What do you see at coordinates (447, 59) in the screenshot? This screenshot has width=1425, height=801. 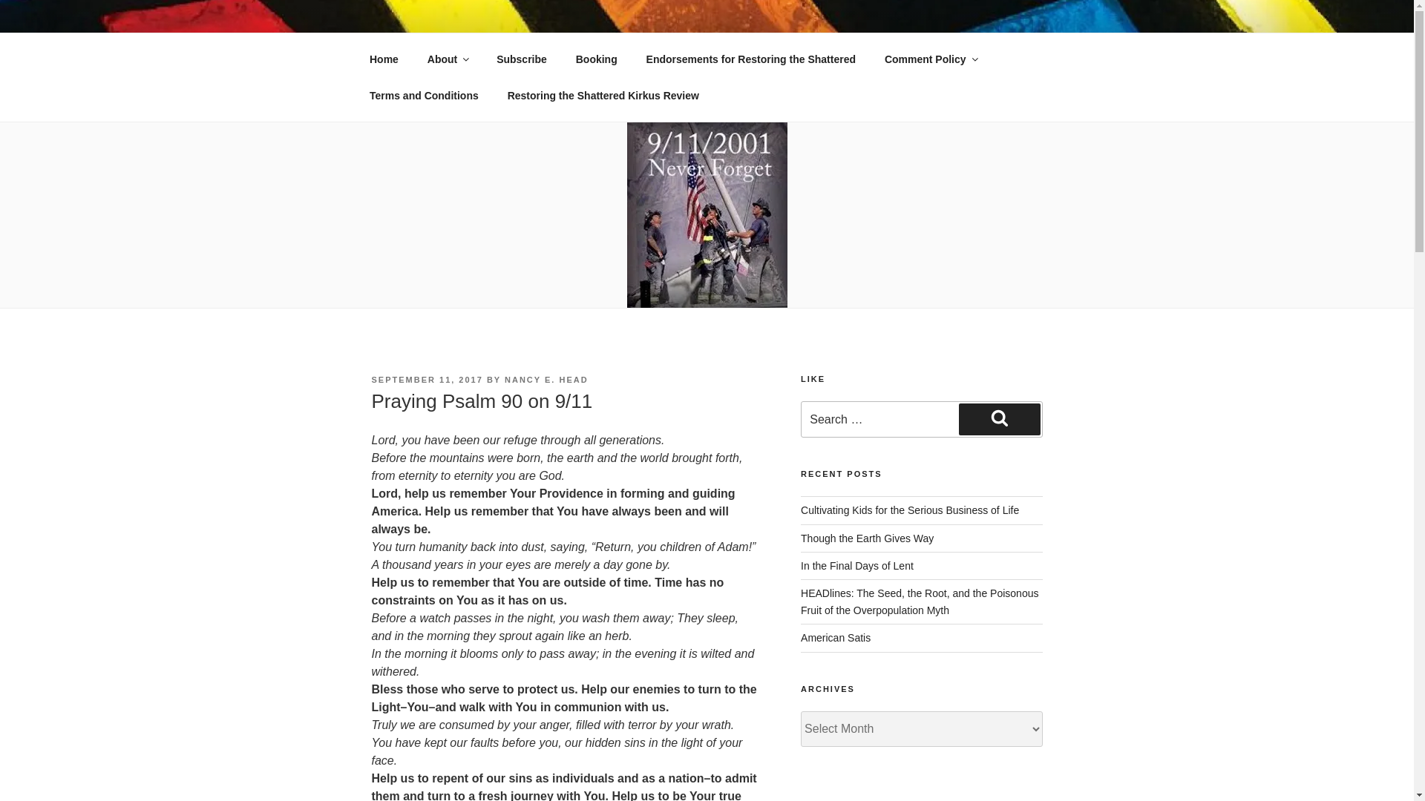 I see `About` at bounding box center [447, 59].